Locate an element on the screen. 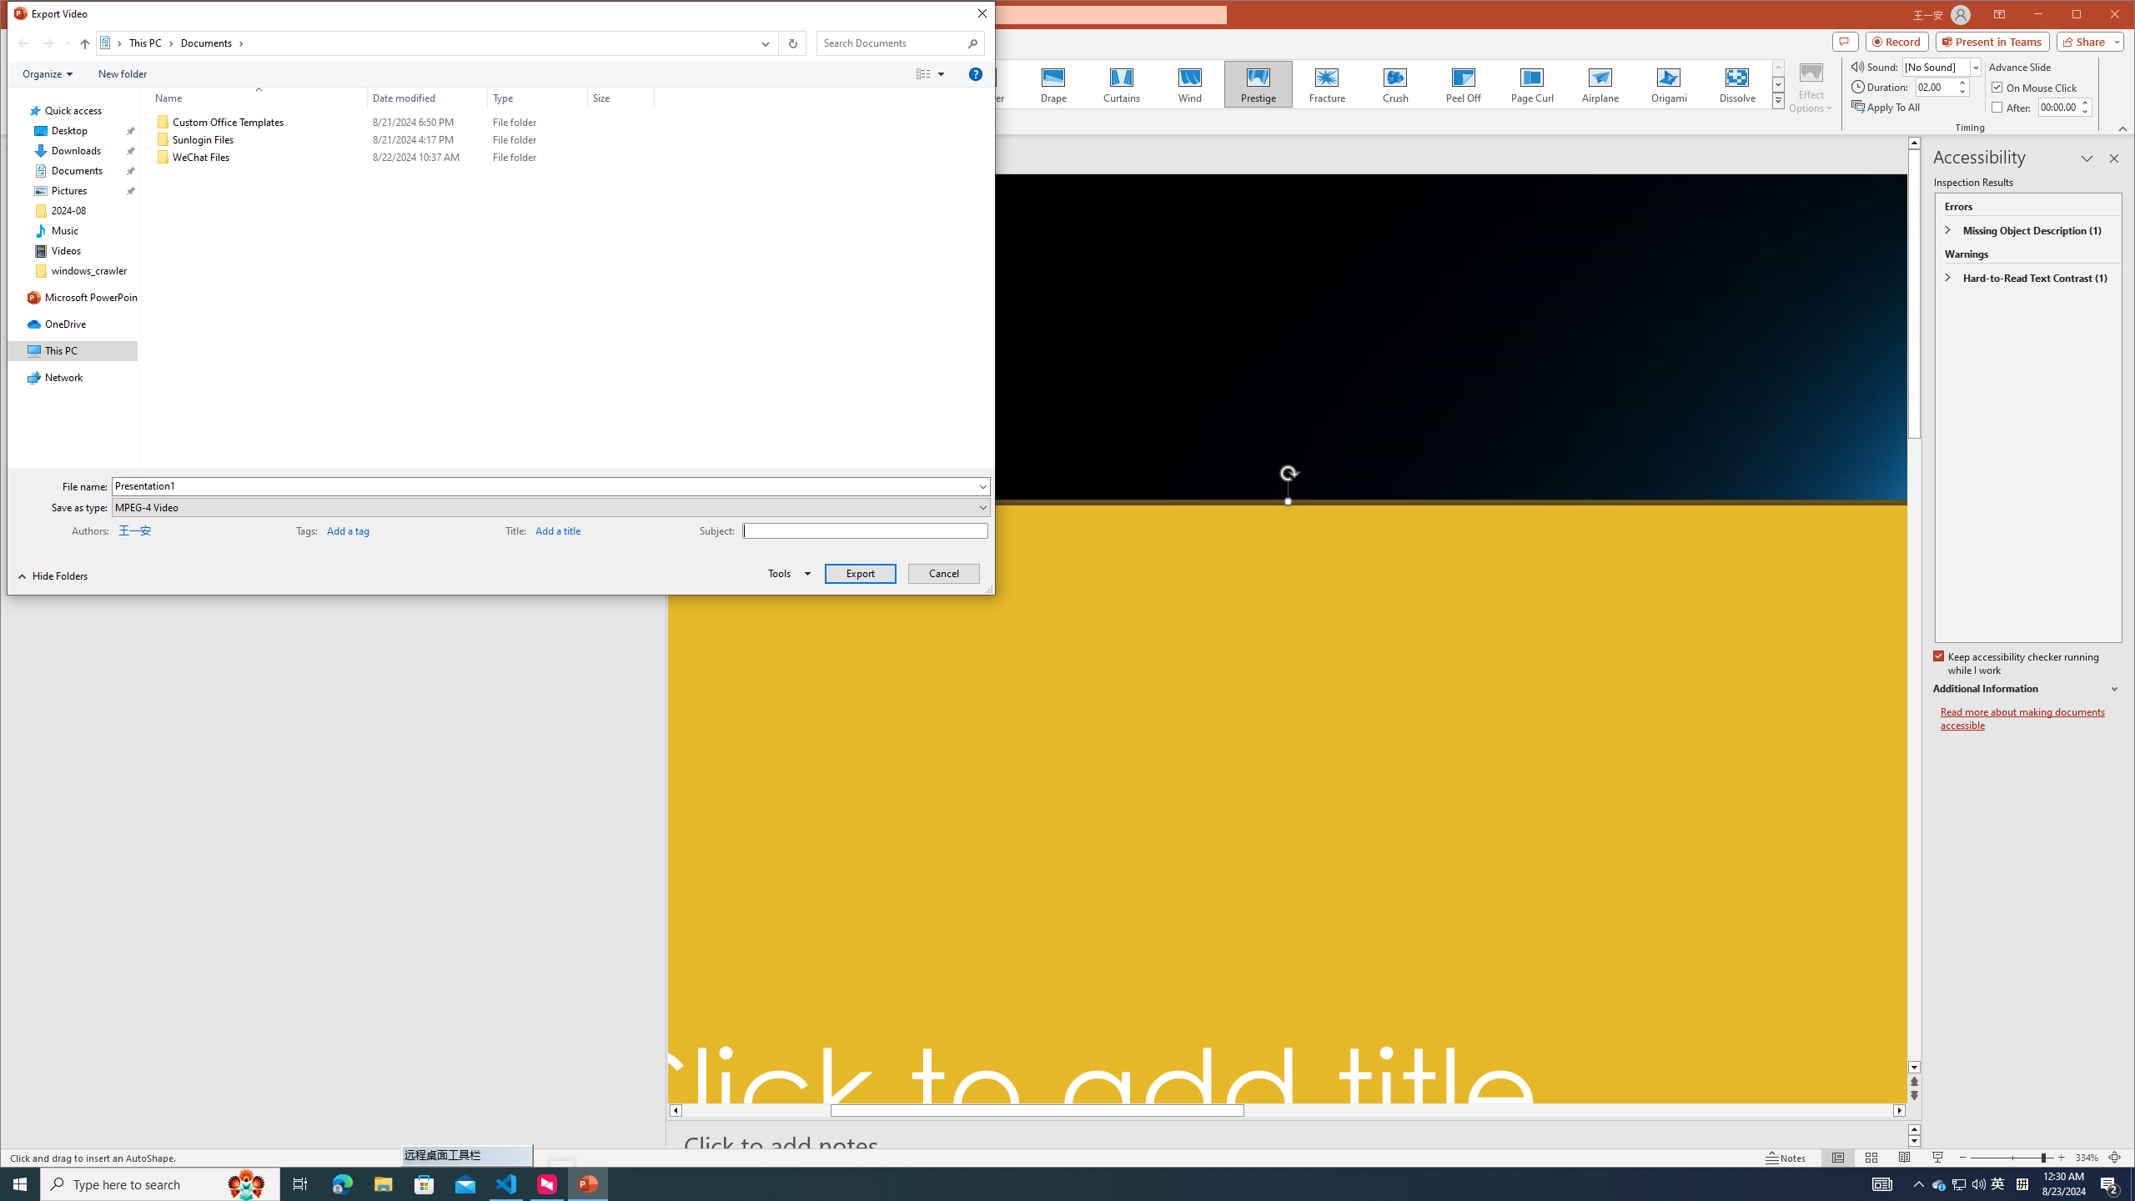  Previous Locations is located at coordinates (764, 43).